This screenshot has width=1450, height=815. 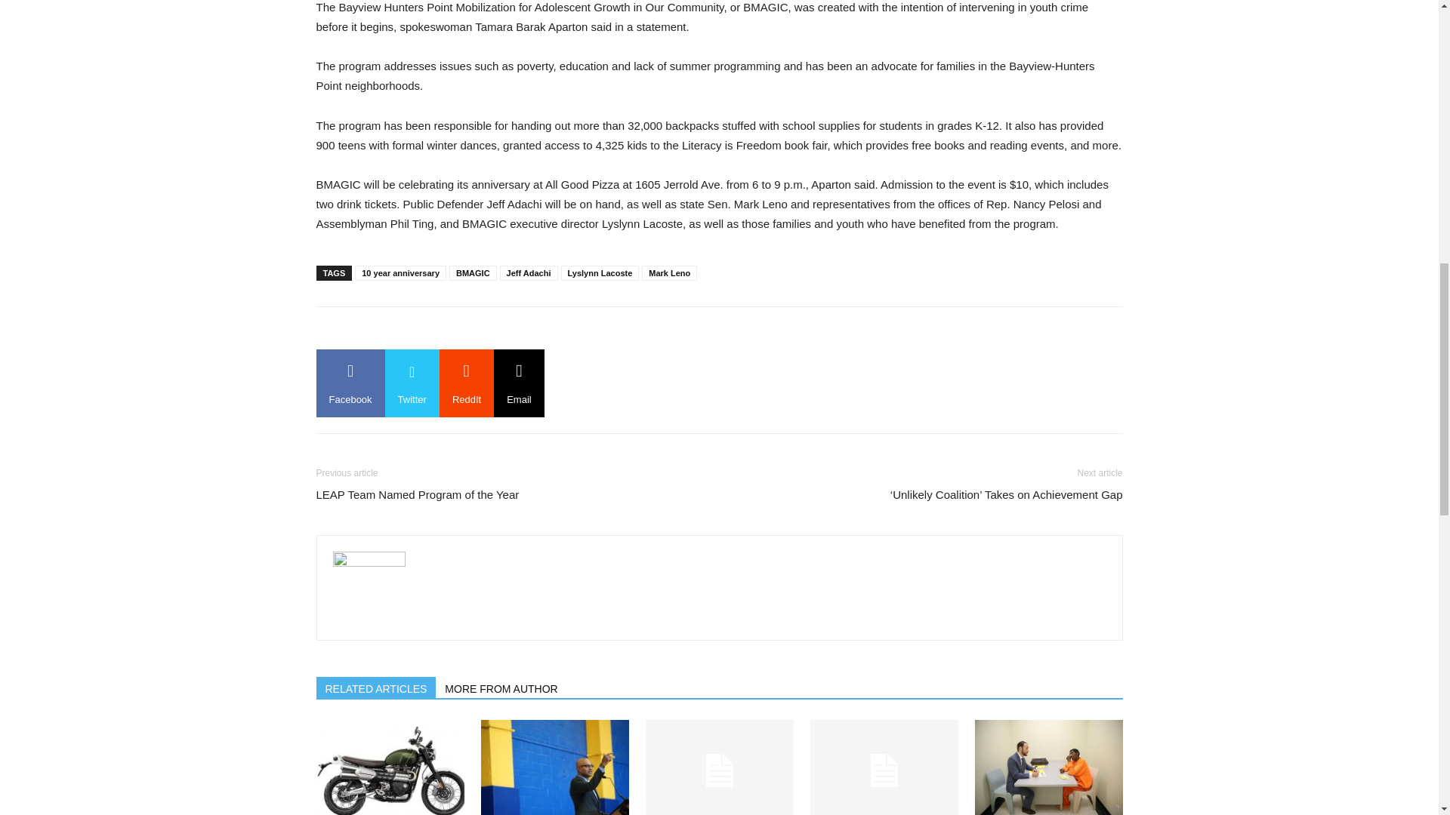 I want to click on 10 year anniversary, so click(x=400, y=273).